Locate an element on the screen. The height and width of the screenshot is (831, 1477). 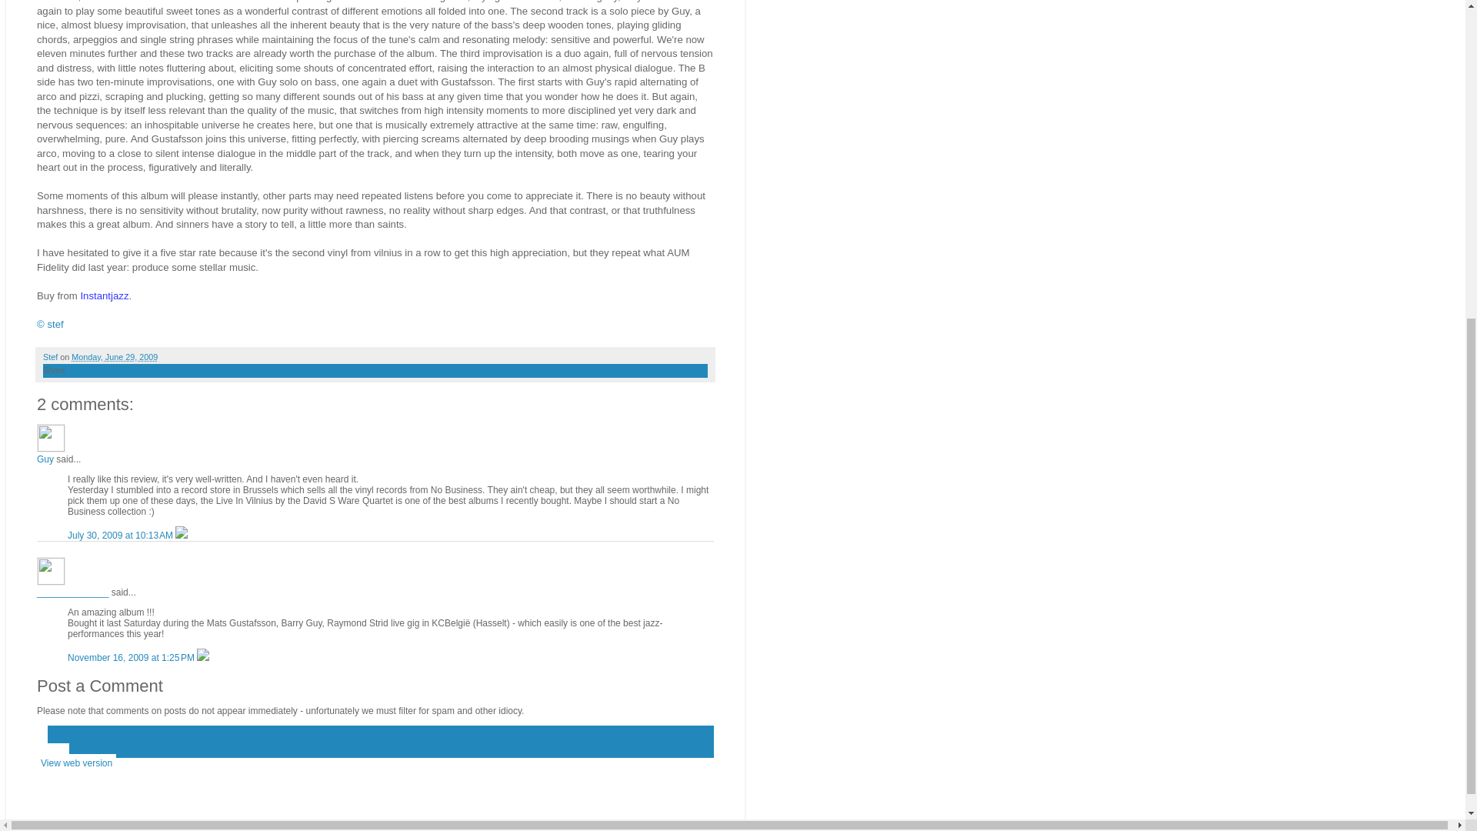
author profile is located at coordinates (51, 356).